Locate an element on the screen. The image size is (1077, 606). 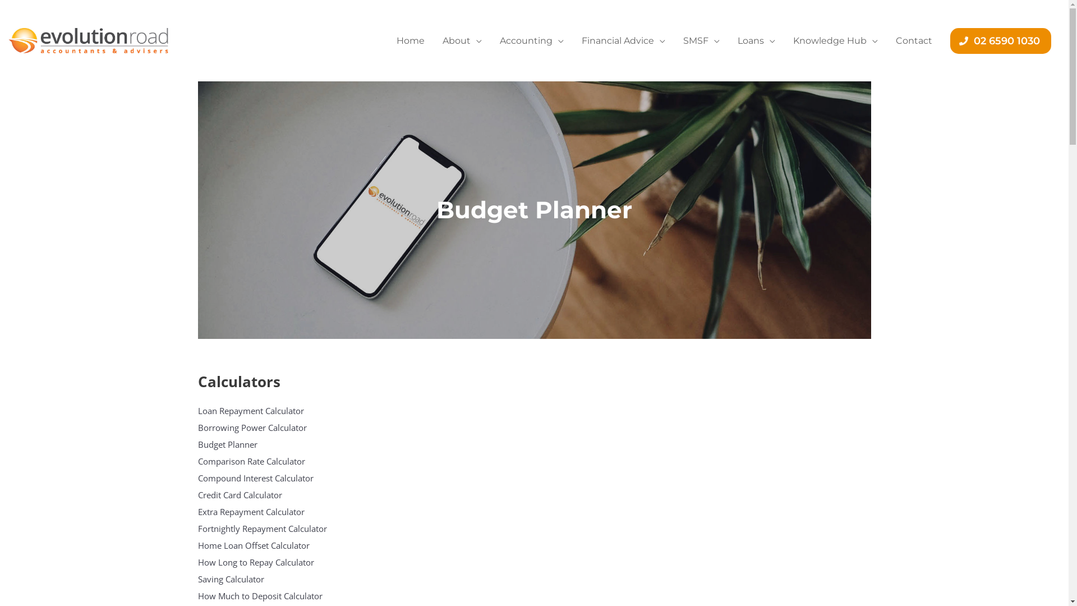
Home Loan Offset Calculator is located at coordinates (287, 545).